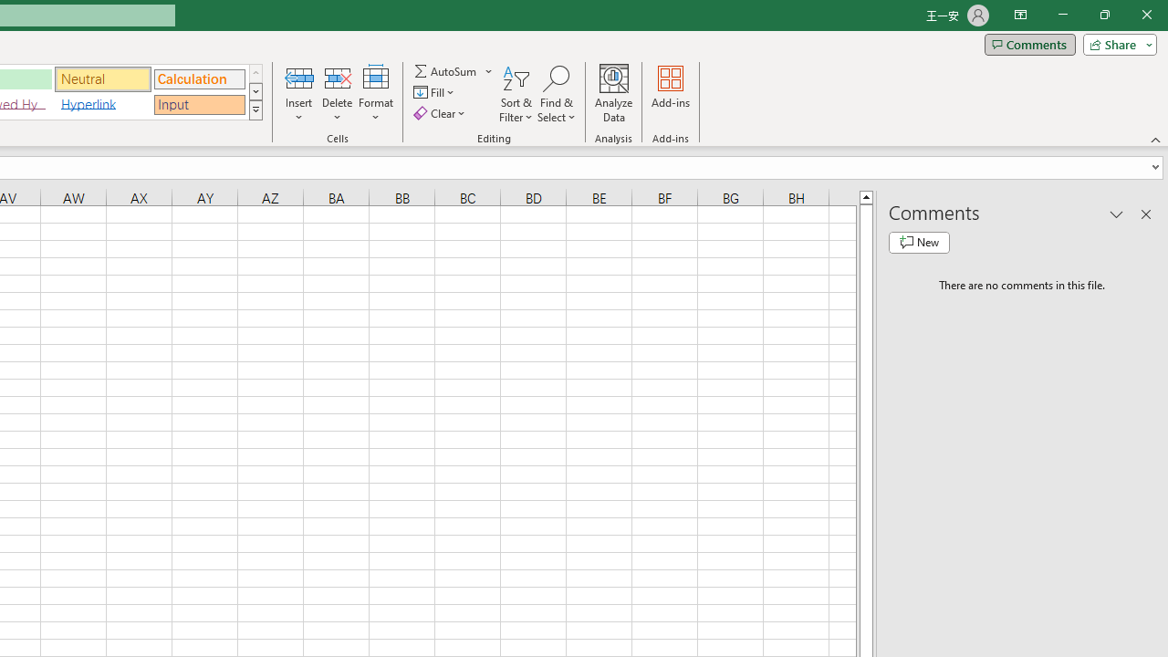  I want to click on Delete, so click(338, 93).